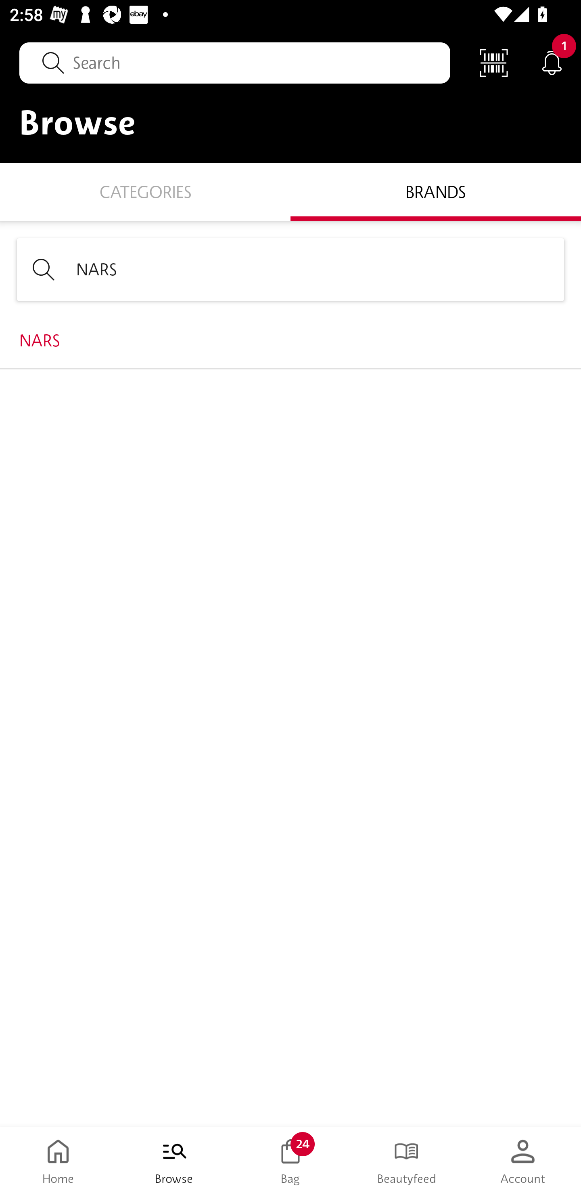  Describe the element at coordinates (407, 1161) in the screenshot. I see `Beautyfeed` at that location.